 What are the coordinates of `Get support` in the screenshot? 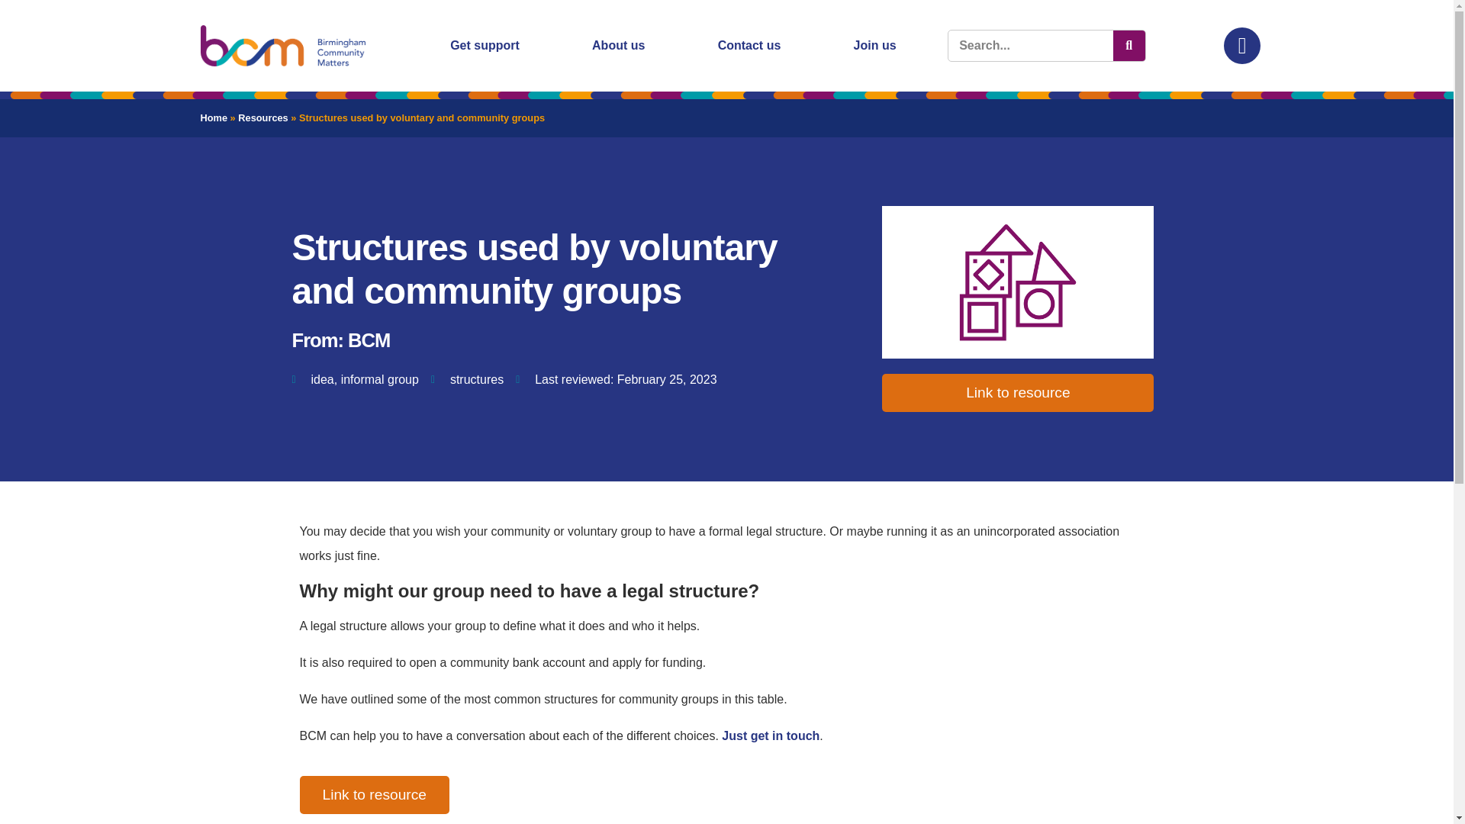 It's located at (484, 46).